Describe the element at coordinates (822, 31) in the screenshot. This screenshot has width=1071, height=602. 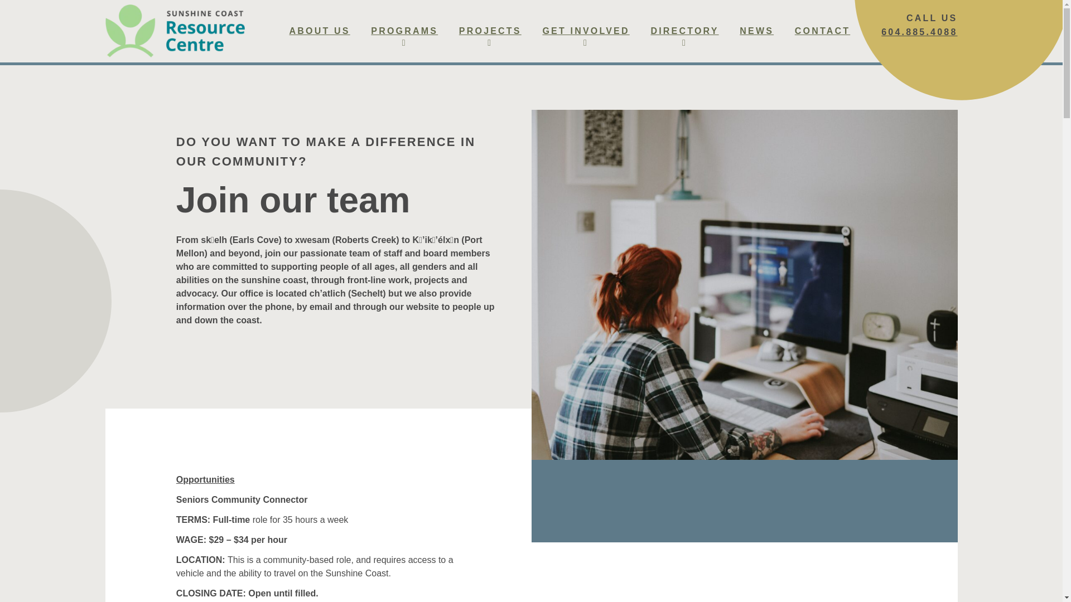
I see `CONTACT` at that location.